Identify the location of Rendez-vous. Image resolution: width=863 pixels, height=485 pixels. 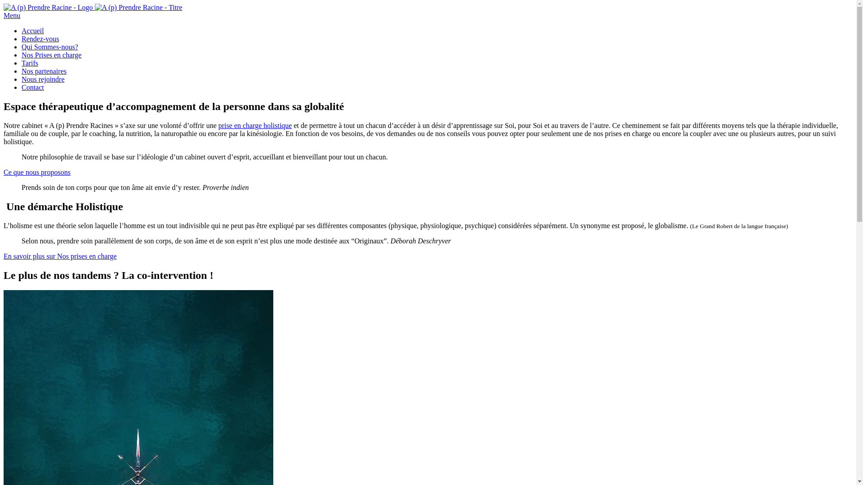
(40, 39).